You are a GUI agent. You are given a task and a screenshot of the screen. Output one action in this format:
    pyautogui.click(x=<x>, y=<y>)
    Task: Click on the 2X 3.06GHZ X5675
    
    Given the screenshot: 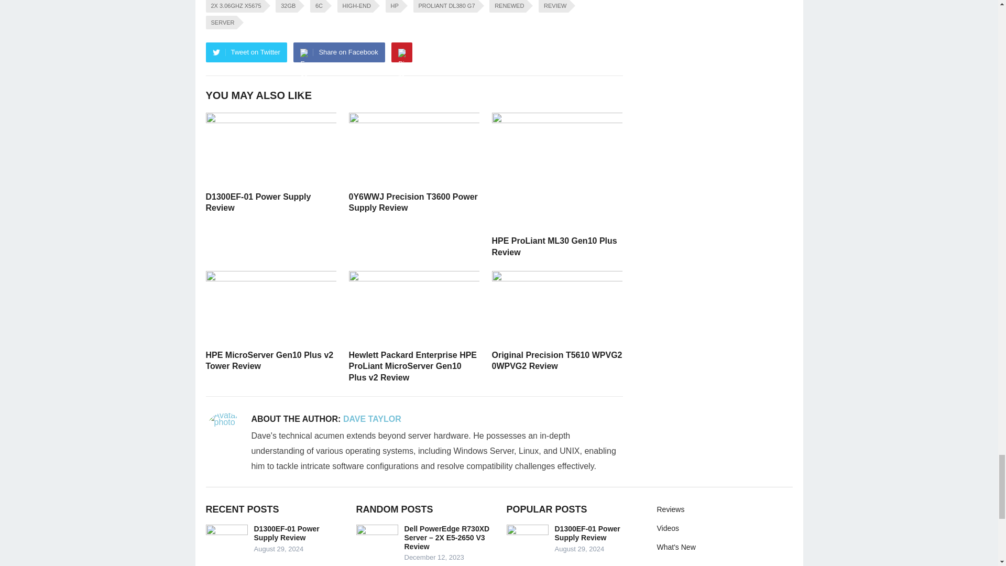 What is the action you would take?
    pyautogui.click(x=234, y=6)
    